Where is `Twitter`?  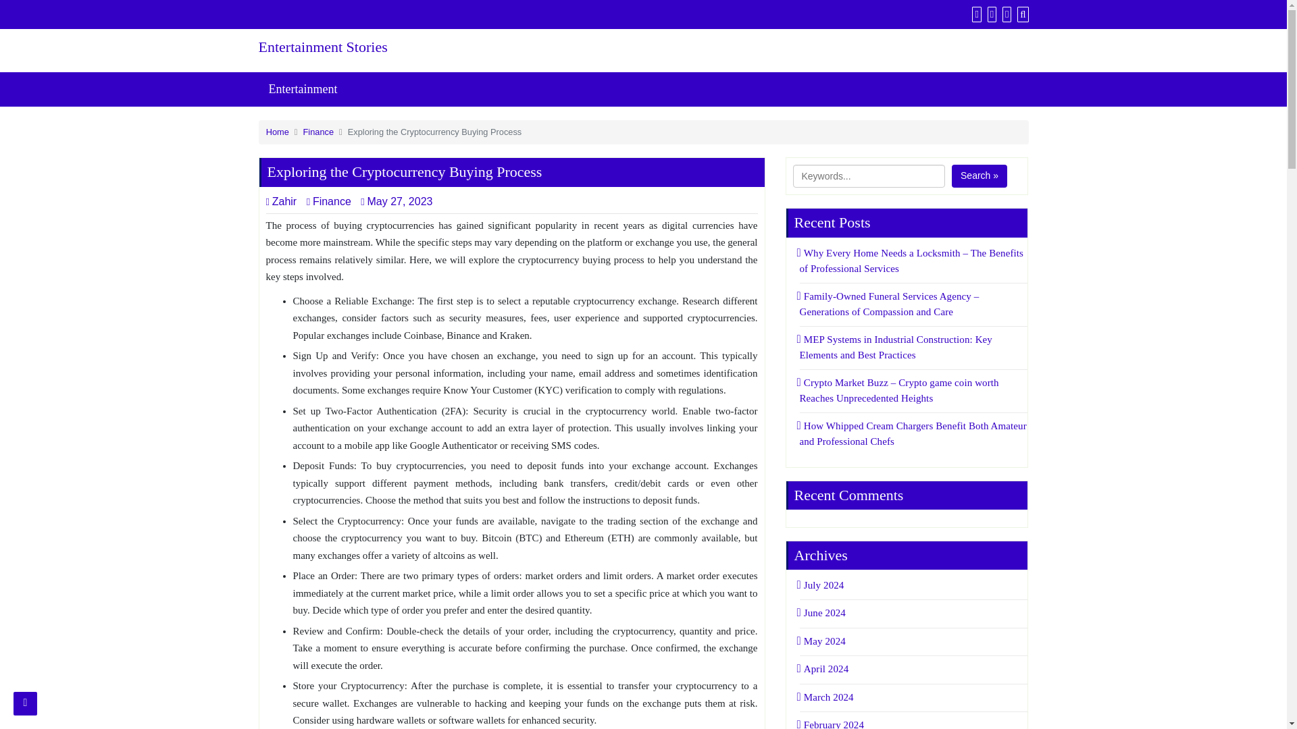 Twitter is located at coordinates (990, 13).